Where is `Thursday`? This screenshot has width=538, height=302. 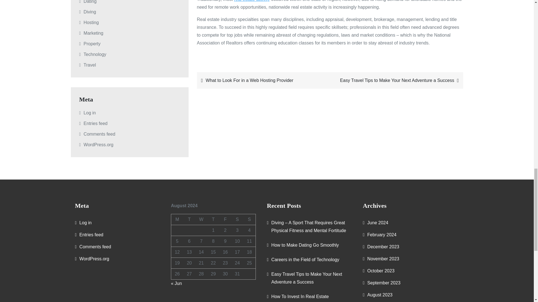
Thursday is located at coordinates (213, 219).